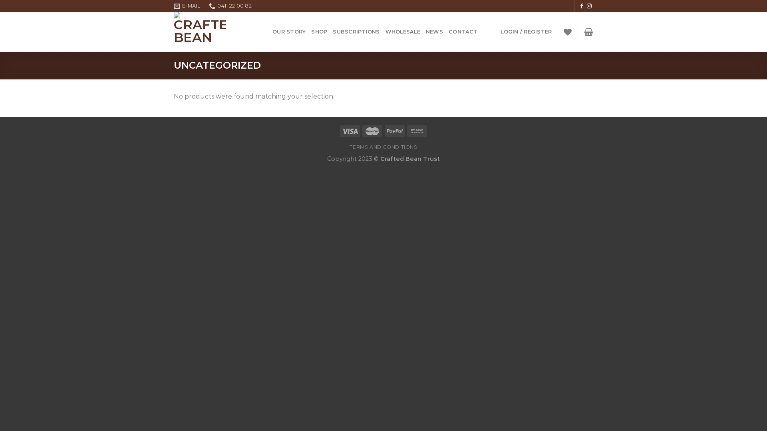 This screenshot has height=431, width=767. I want to click on LOGIN / REGISTER, so click(526, 32).